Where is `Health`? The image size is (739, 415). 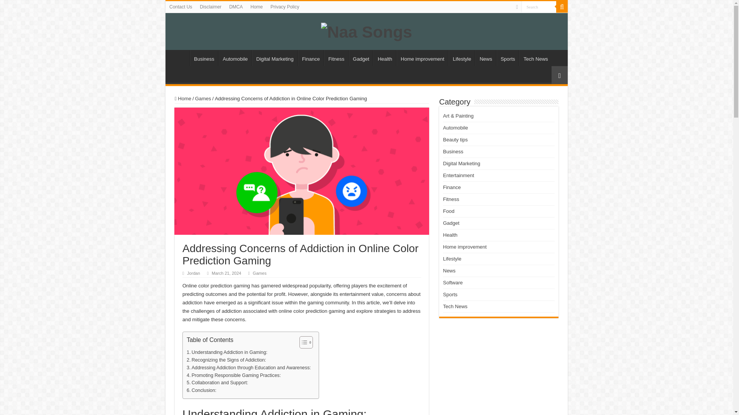 Health is located at coordinates (385, 58).